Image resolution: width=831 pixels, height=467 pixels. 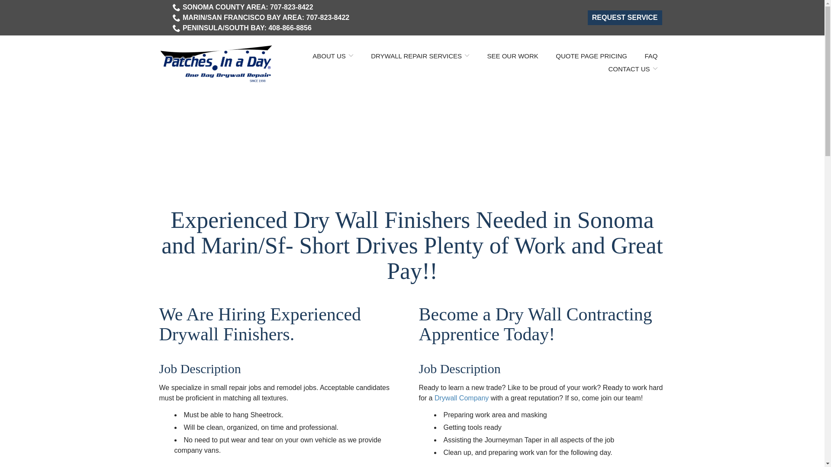 What do you see at coordinates (633, 68) in the screenshot?
I see `CONTACT US` at bounding box center [633, 68].